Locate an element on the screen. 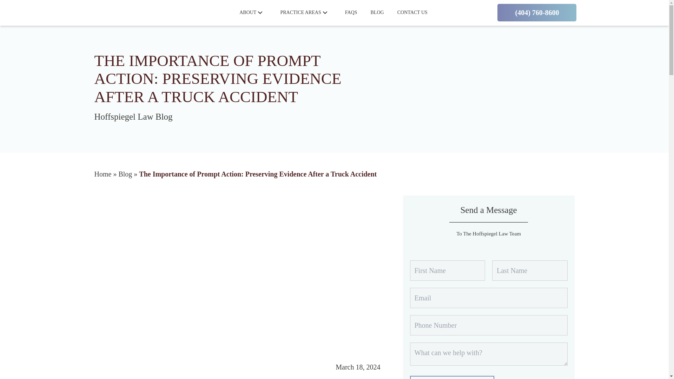 The width and height of the screenshot is (674, 379). BLOG is located at coordinates (377, 12).